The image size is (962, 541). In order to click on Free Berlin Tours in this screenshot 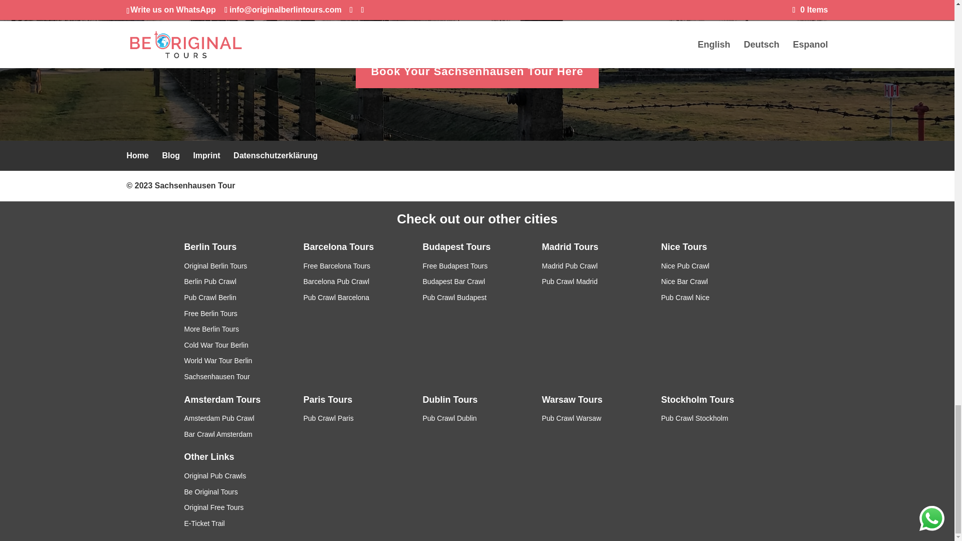, I will do `click(211, 313)`.